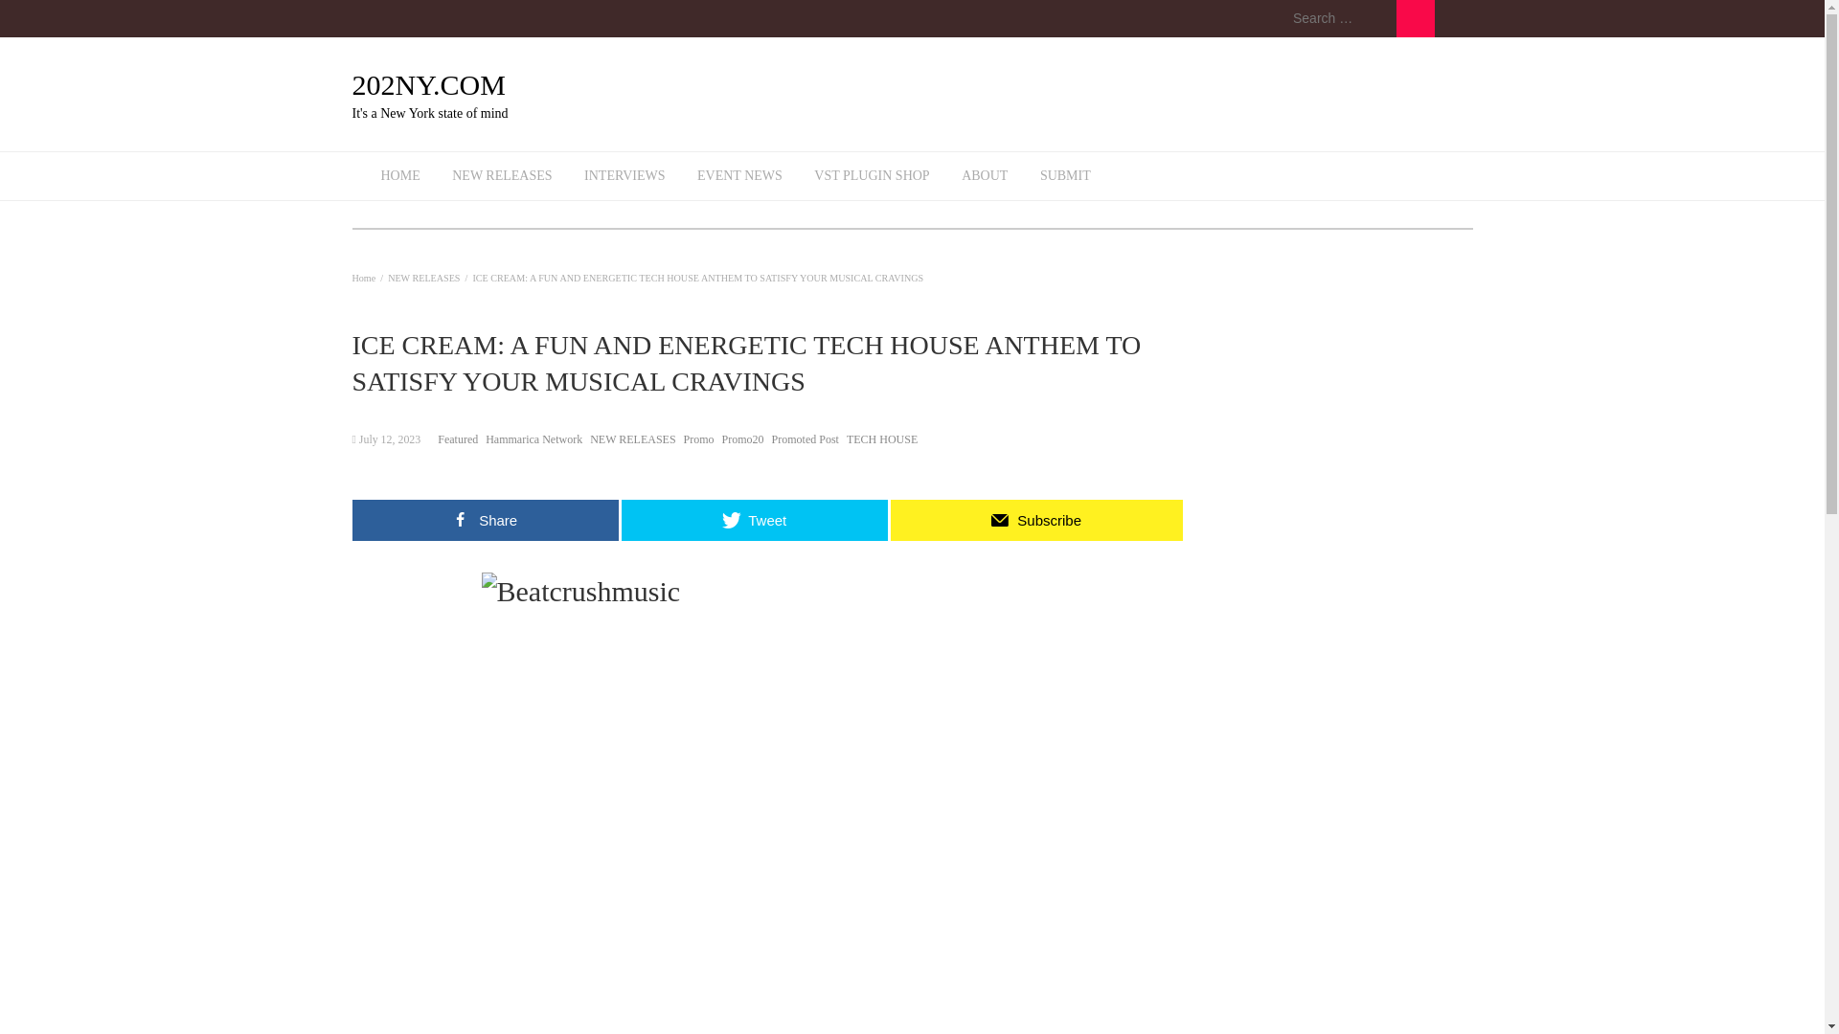  What do you see at coordinates (805, 438) in the screenshot?
I see `Promoted Post` at bounding box center [805, 438].